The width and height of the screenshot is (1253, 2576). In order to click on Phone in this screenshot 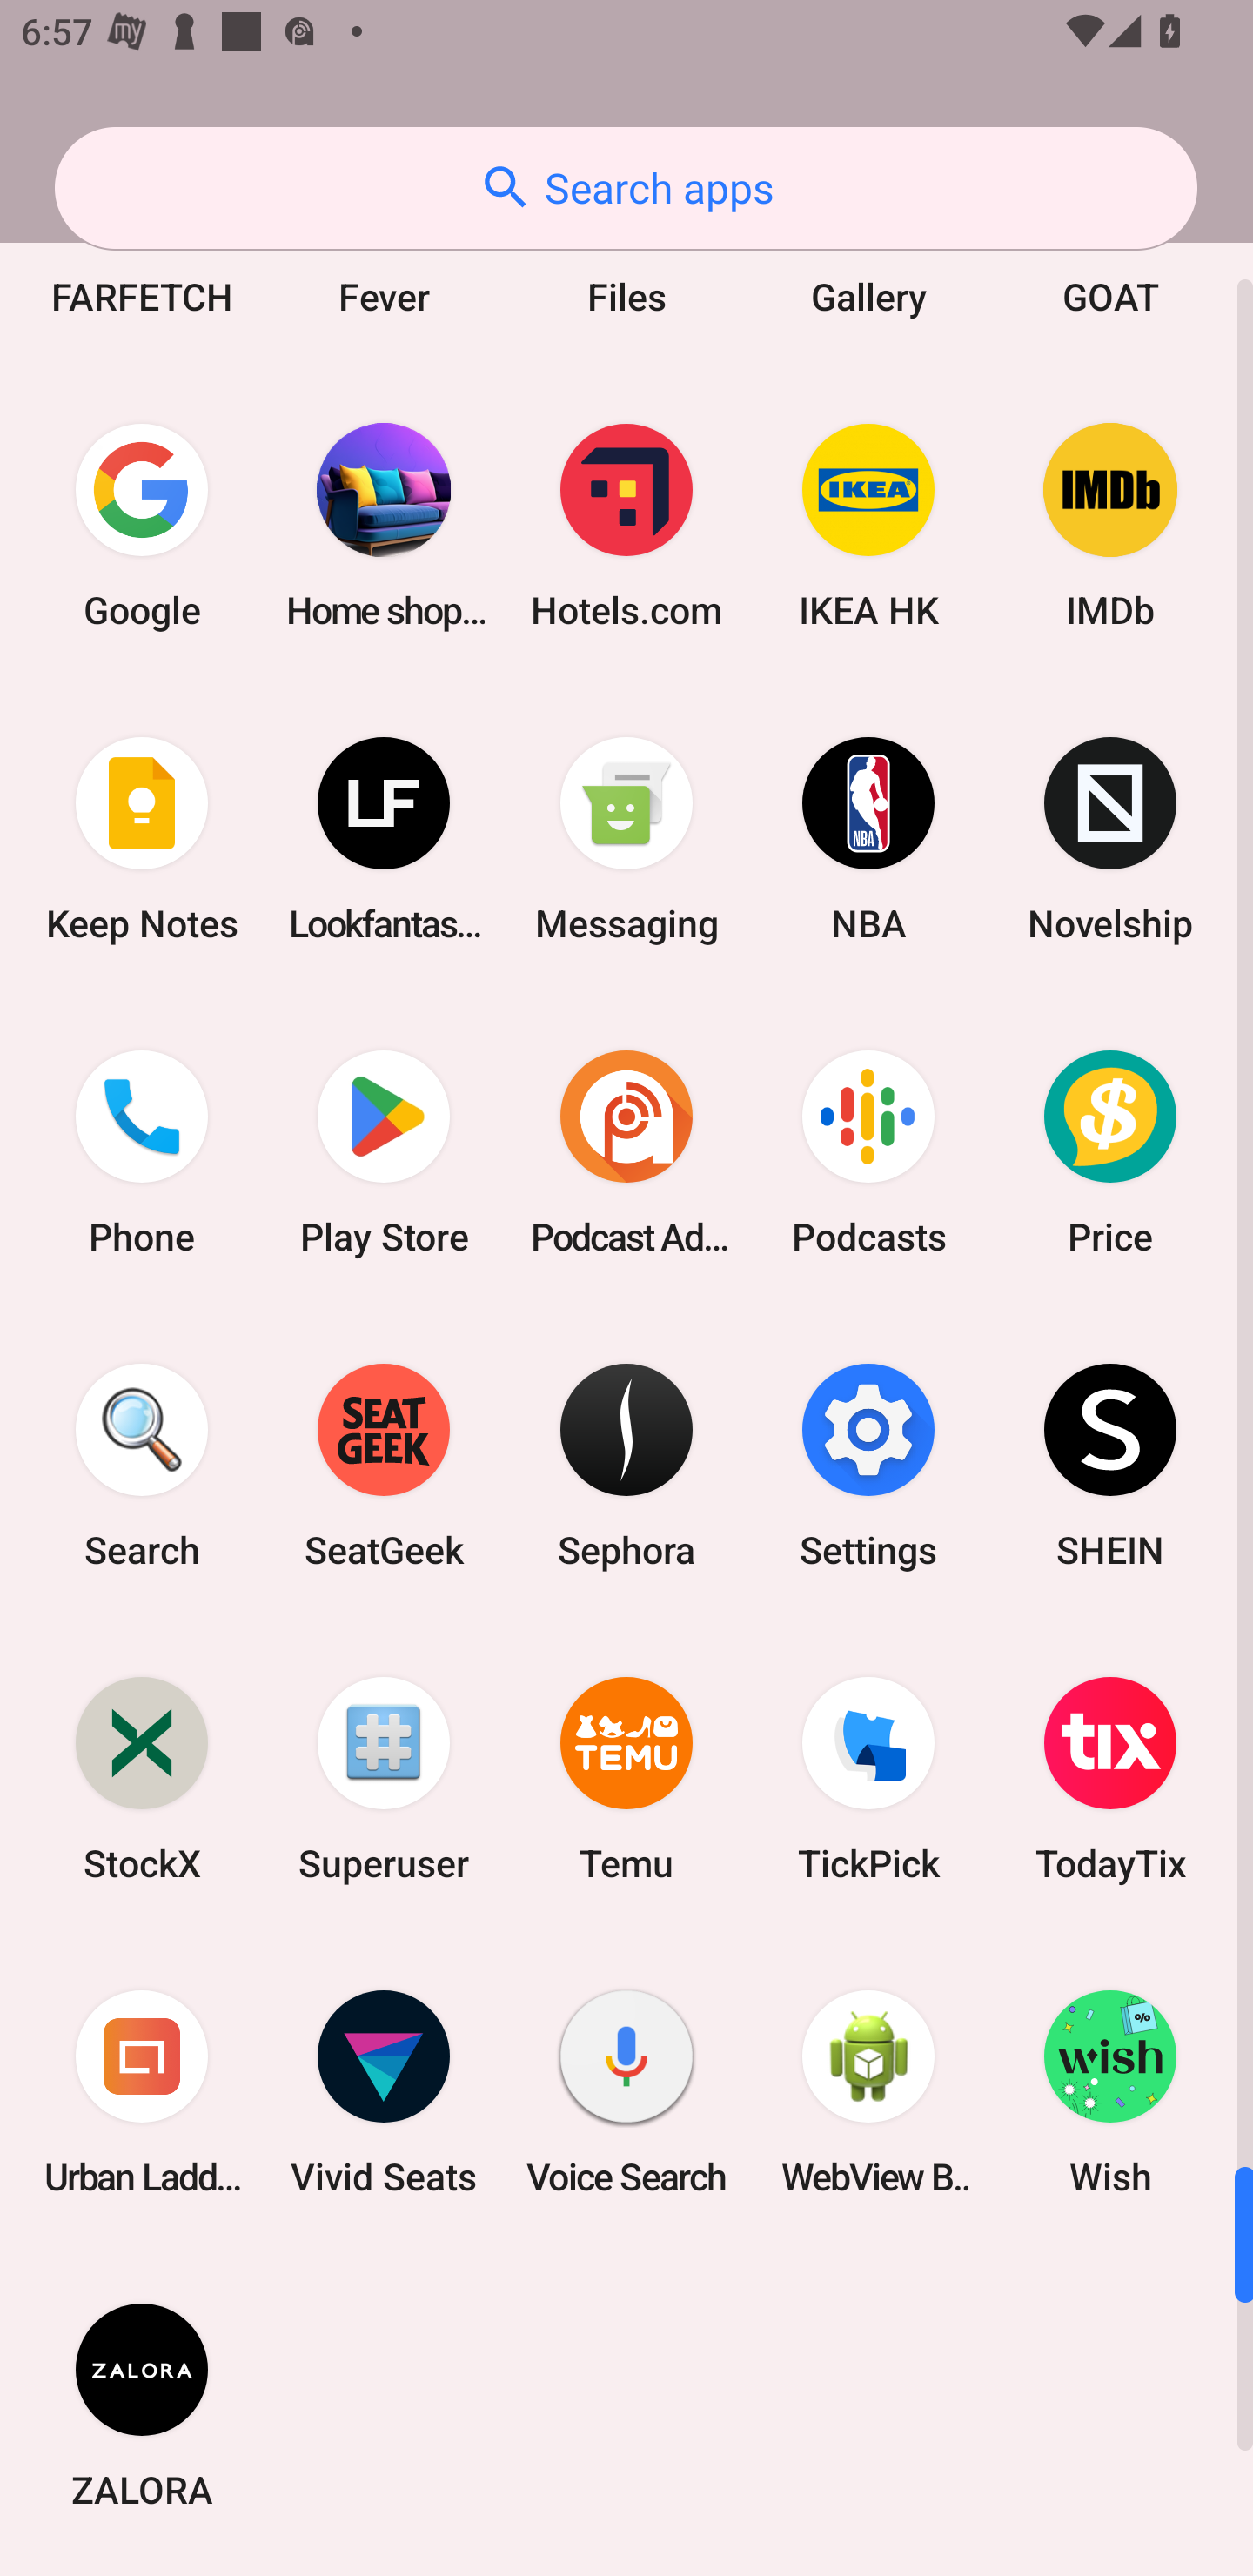, I will do `click(142, 1150)`.